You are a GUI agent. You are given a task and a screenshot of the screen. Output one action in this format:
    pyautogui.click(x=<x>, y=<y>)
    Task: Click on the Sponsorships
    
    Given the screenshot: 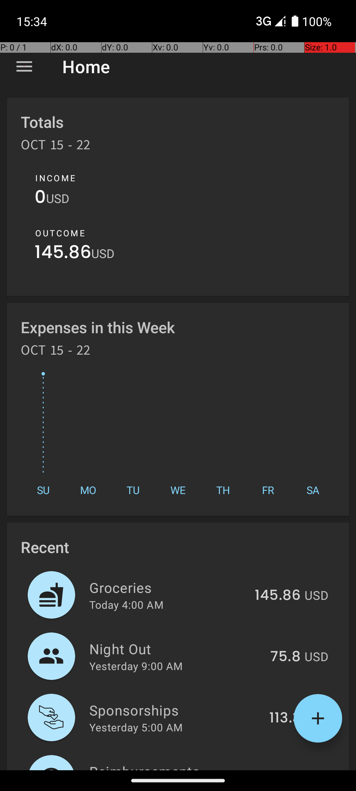 What is the action you would take?
    pyautogui.click(x=175, y=710)
    